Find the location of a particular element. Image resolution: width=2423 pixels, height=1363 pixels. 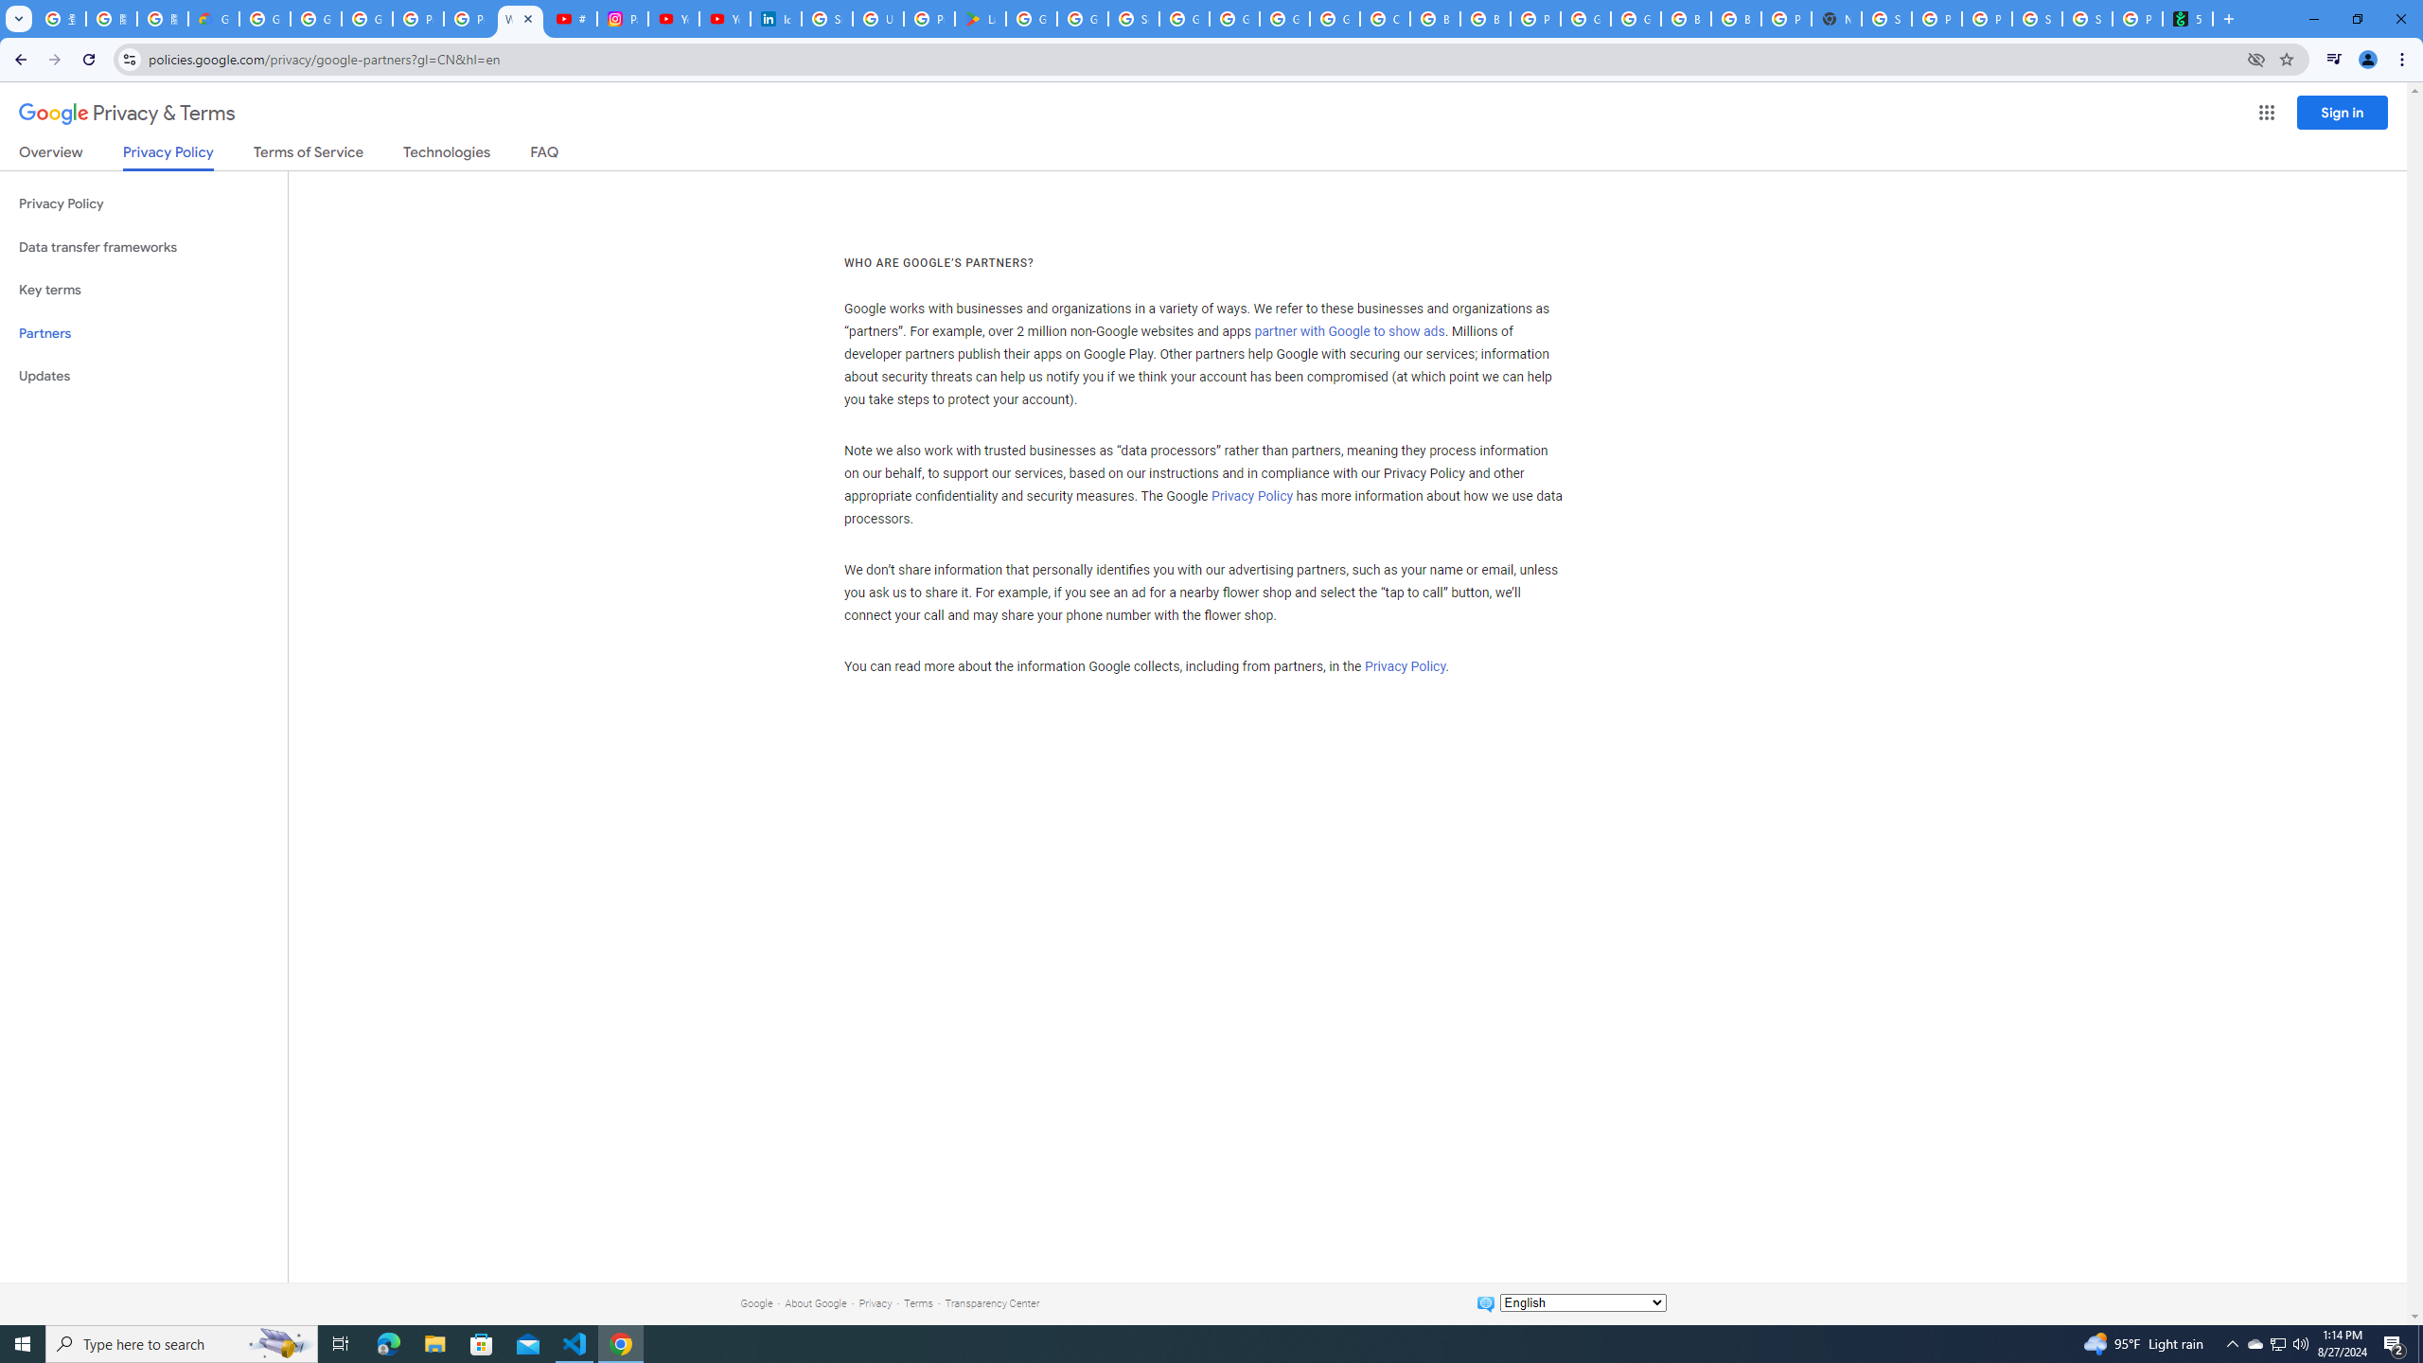

Browse Chrome as a guest - Computer - Google Chrome Help is located at coordinates (1435, 19).